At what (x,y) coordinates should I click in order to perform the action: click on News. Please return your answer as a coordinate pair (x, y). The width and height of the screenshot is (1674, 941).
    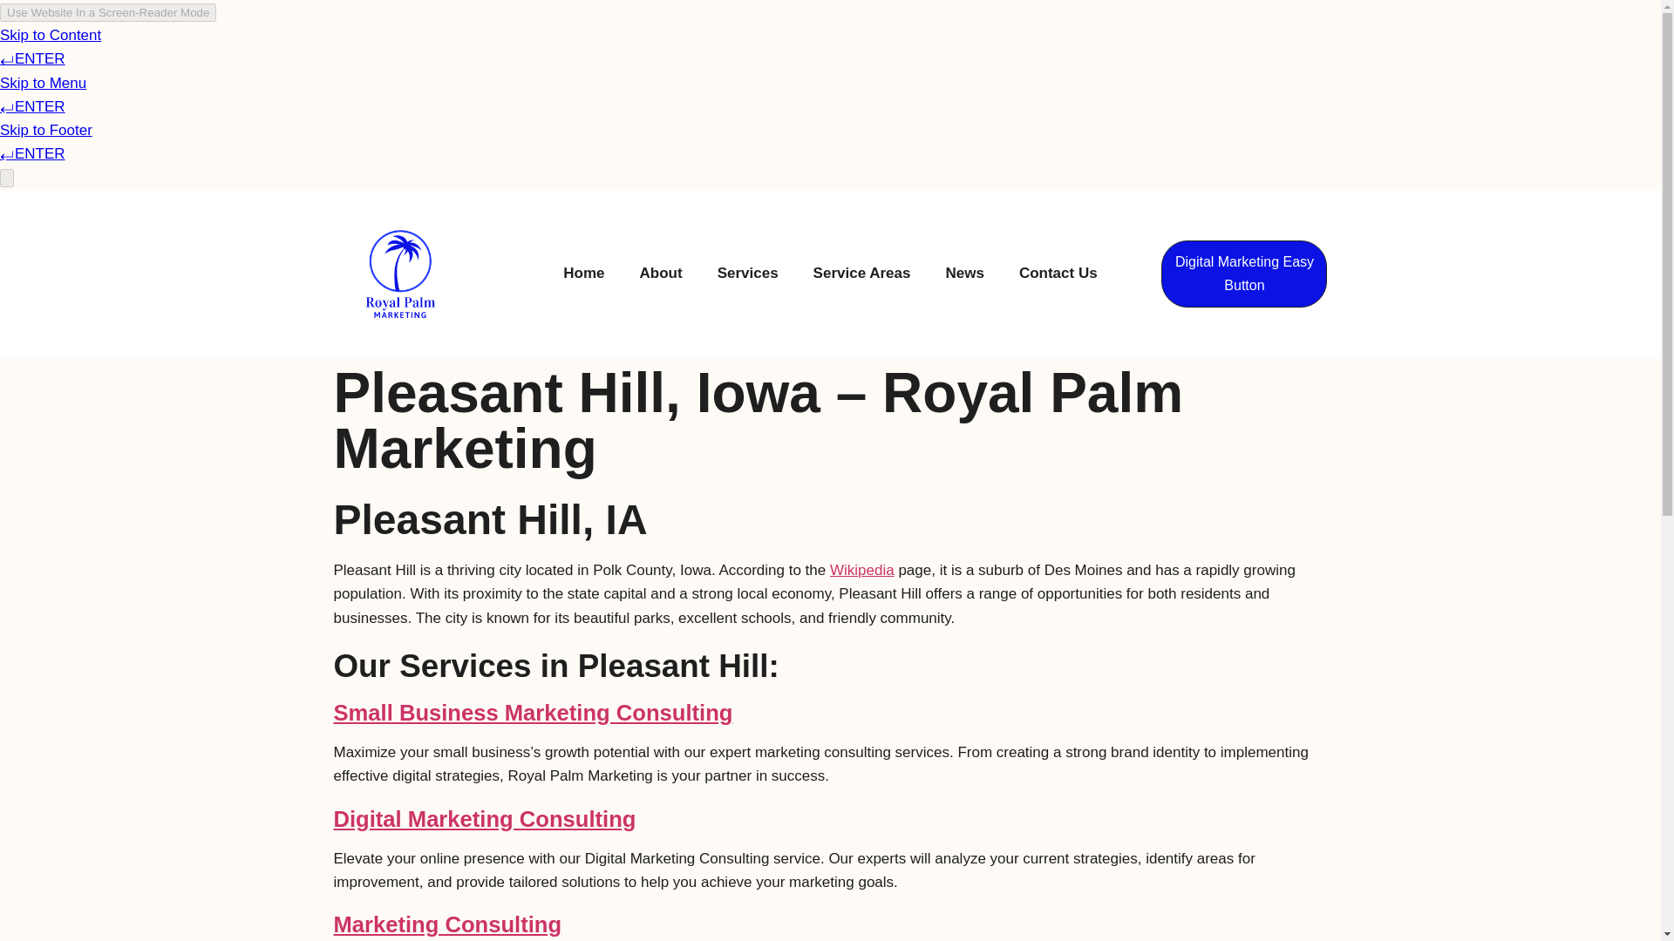
    Looking at the image, I should click on (964, 273).